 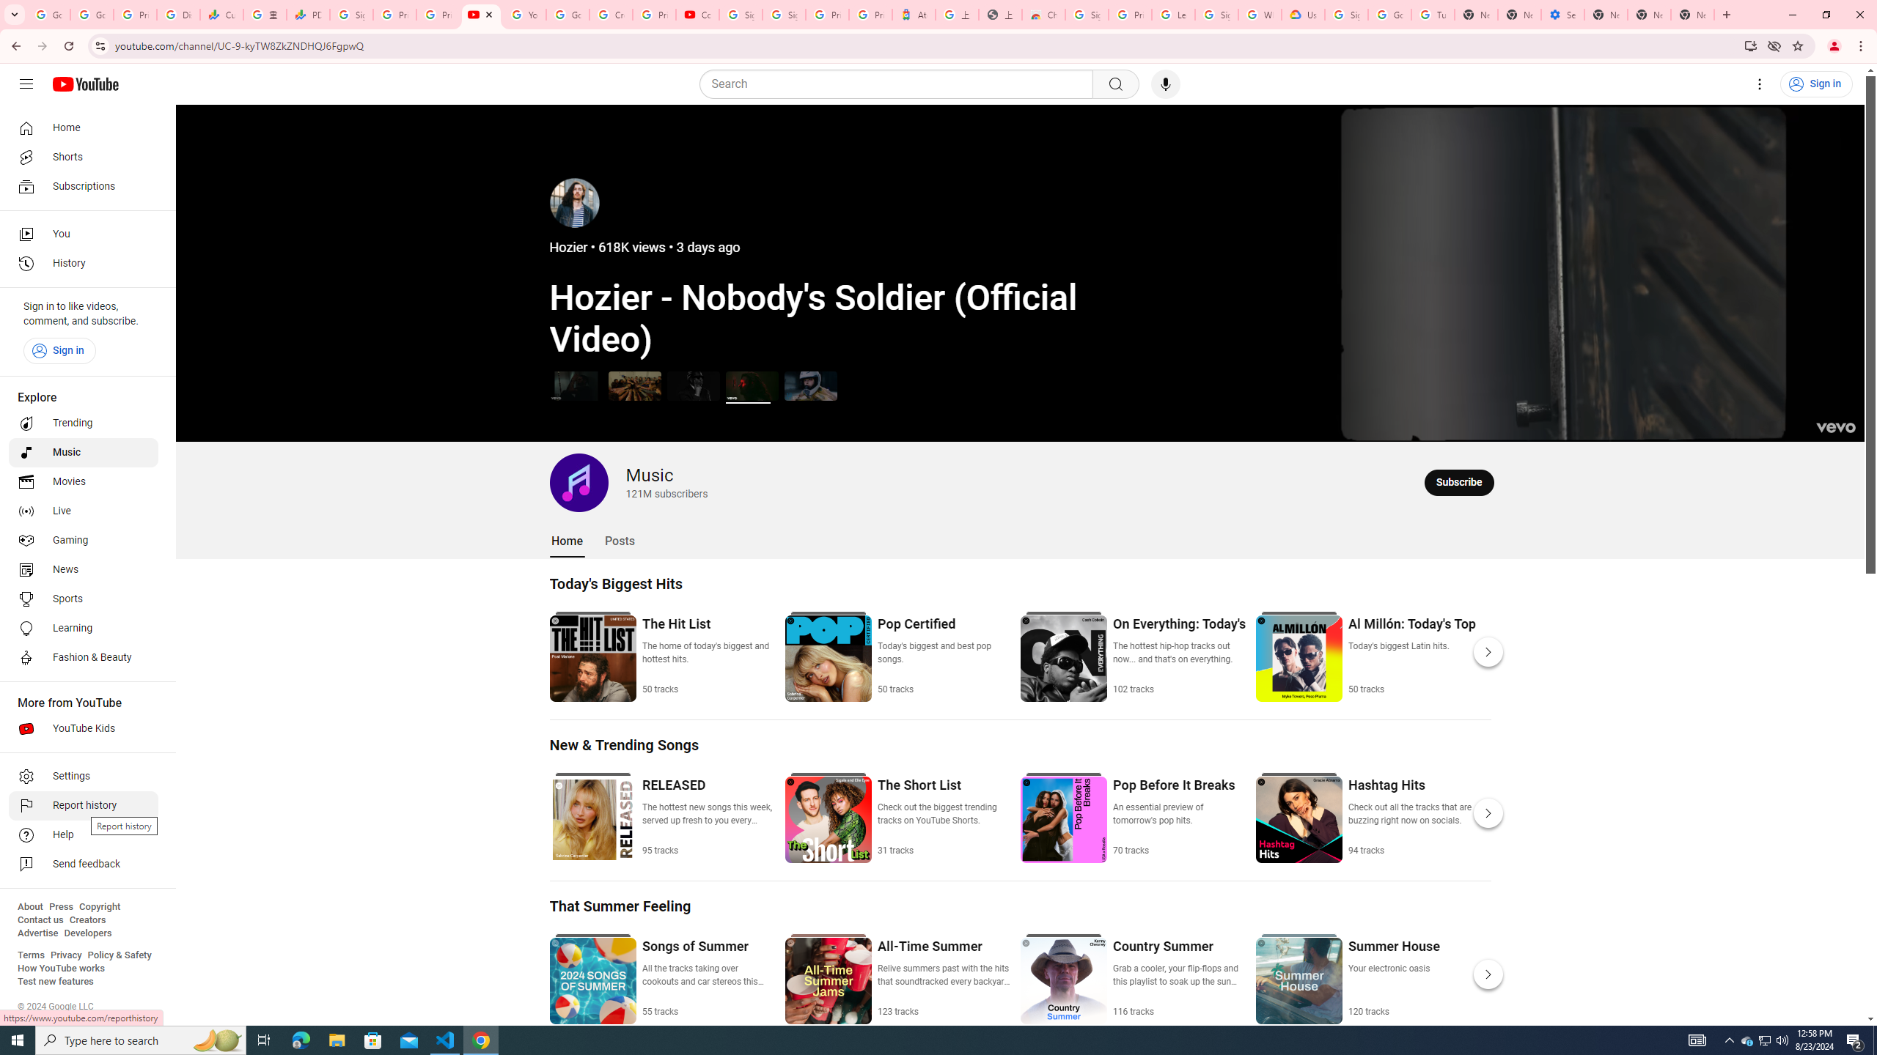 I want to click on Gaming, so click(x=84, y=541).